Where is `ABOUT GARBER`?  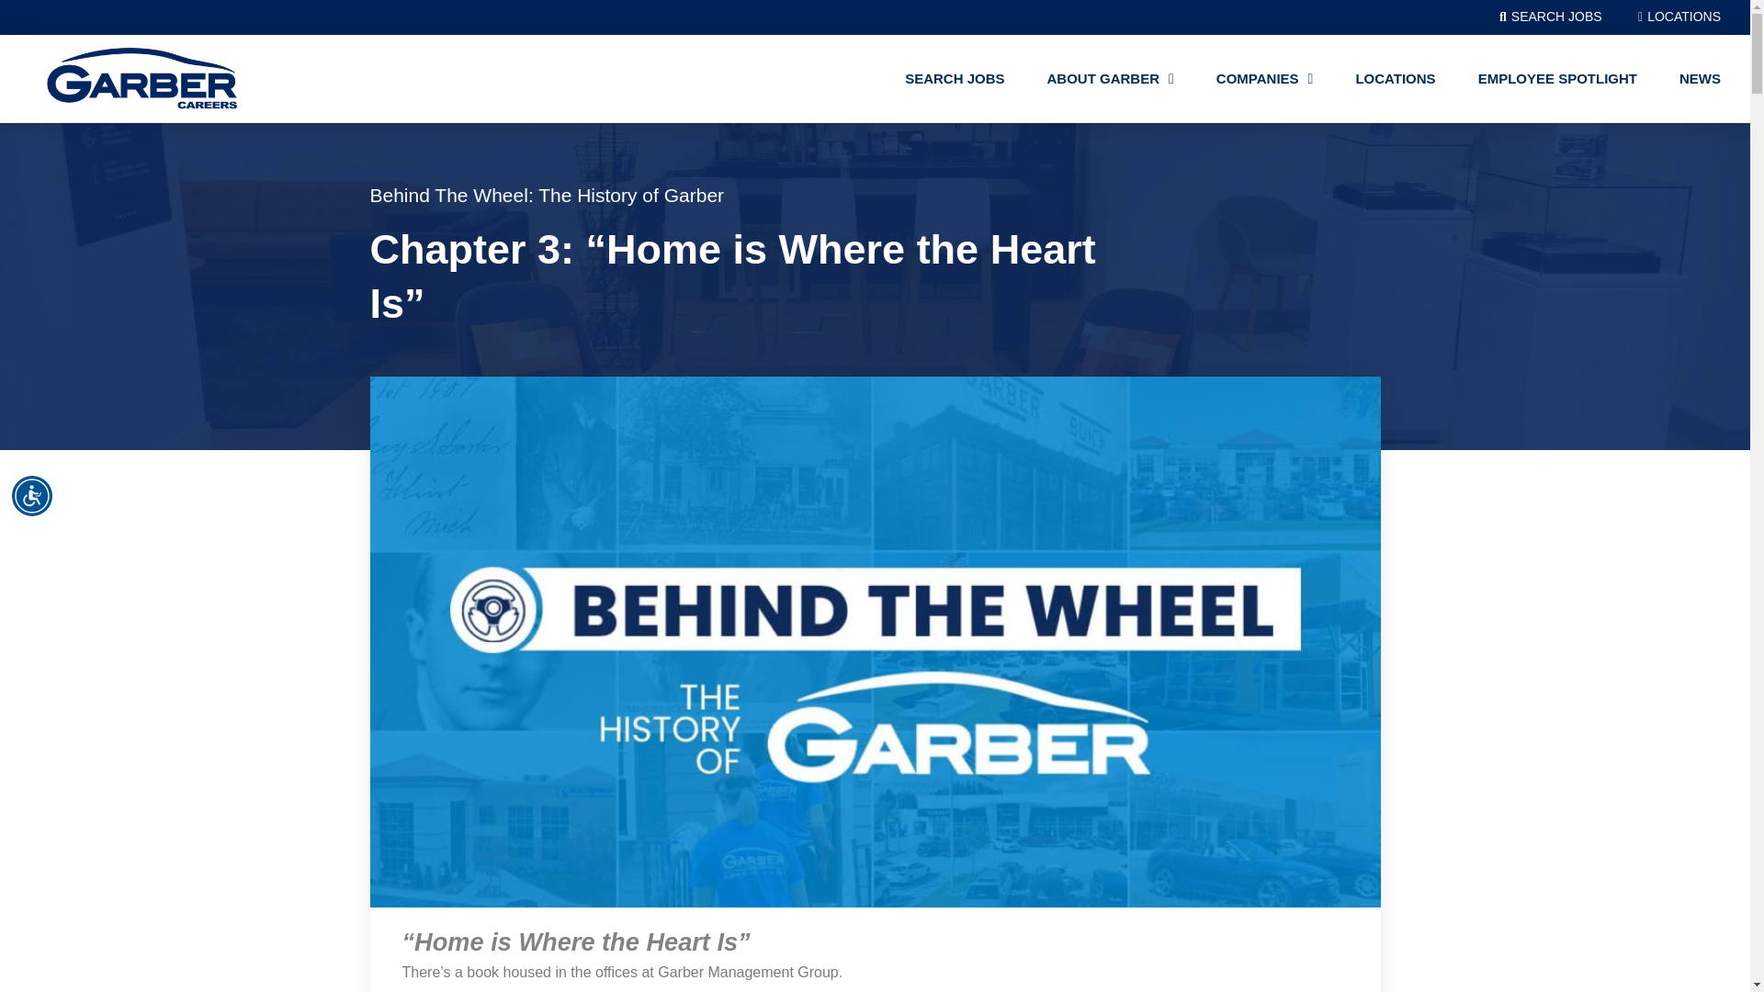 ABOUT GARBER is located at coordinates (1110, 78).